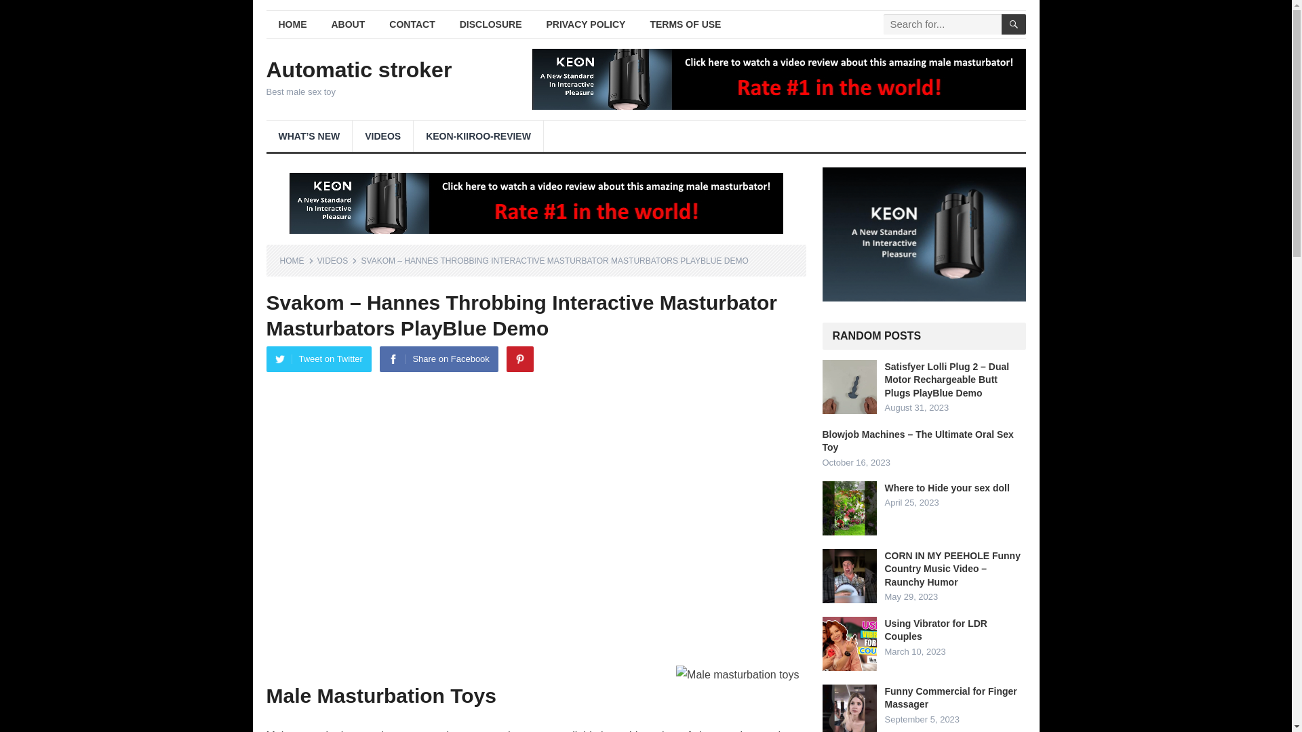  Describe the element at coordinates (438, 359) in the screenshot. I see `Share on Facebook` at that location.